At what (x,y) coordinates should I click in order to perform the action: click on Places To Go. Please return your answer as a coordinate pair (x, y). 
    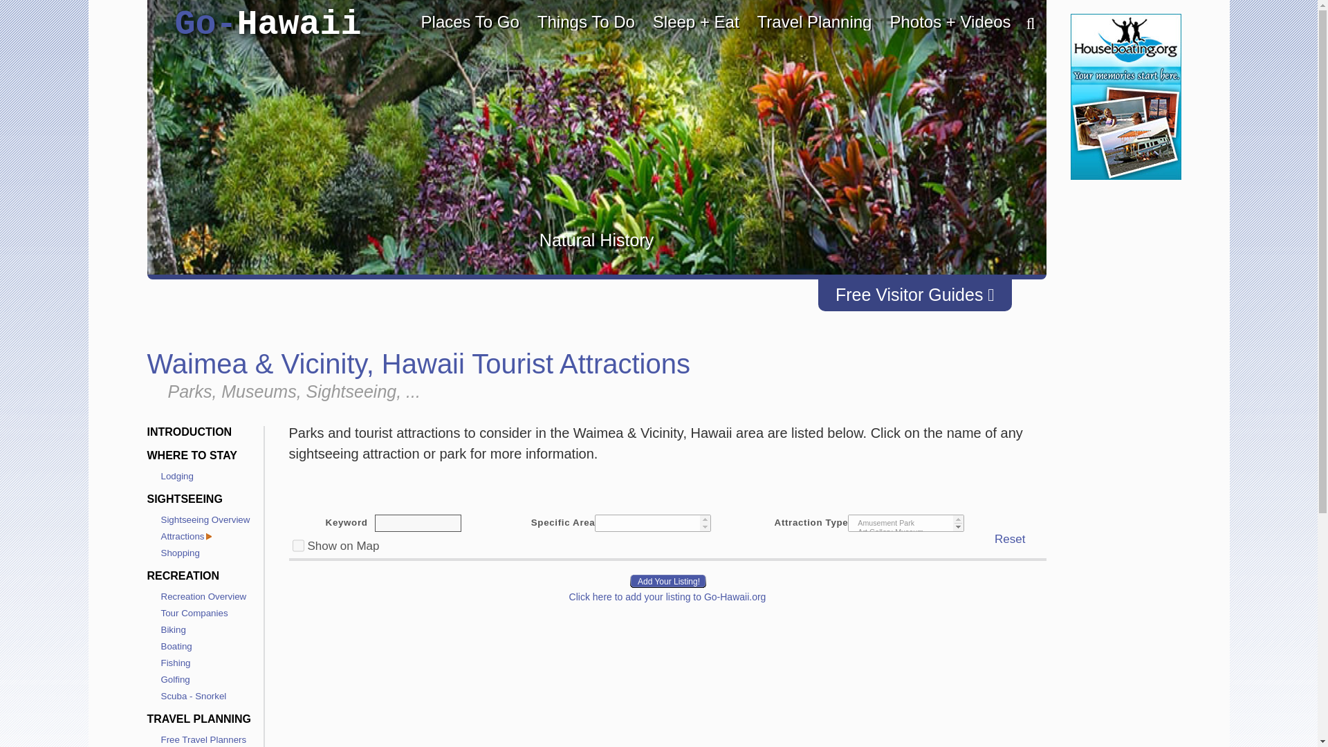
    Looking at the image, I should click on (470, 22).